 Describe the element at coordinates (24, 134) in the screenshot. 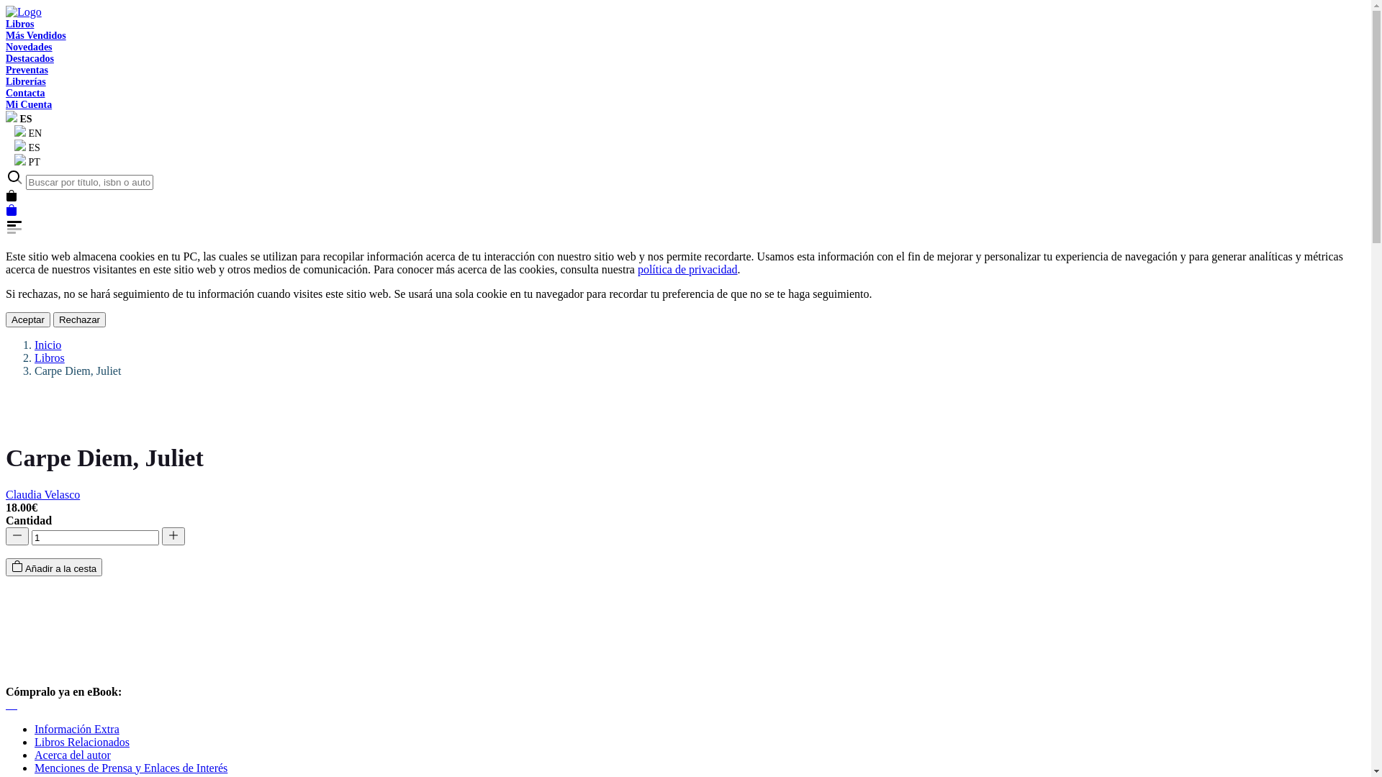

I see `EN` at that location.